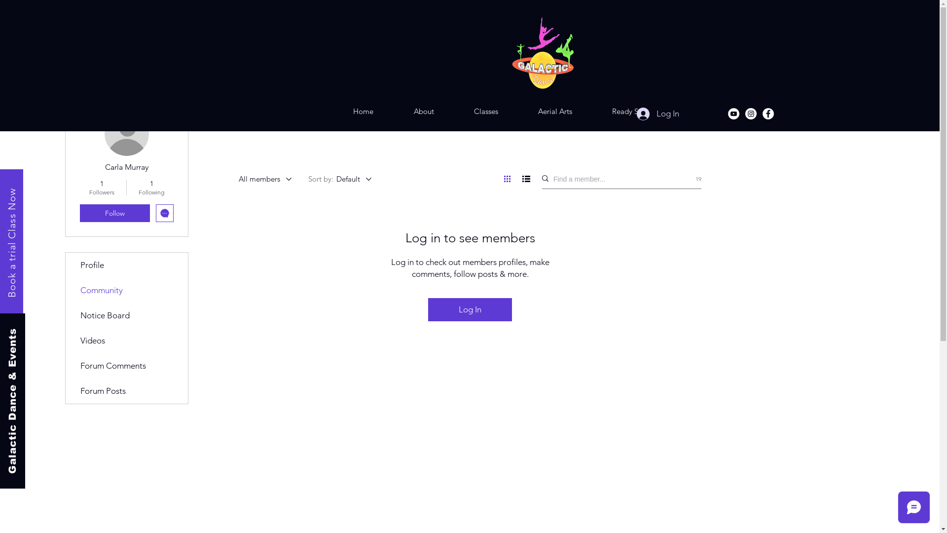  What do you see at coordinates (126, 316) in the screenshot?
I see `Notice Board` at bounding box center [126, 316].